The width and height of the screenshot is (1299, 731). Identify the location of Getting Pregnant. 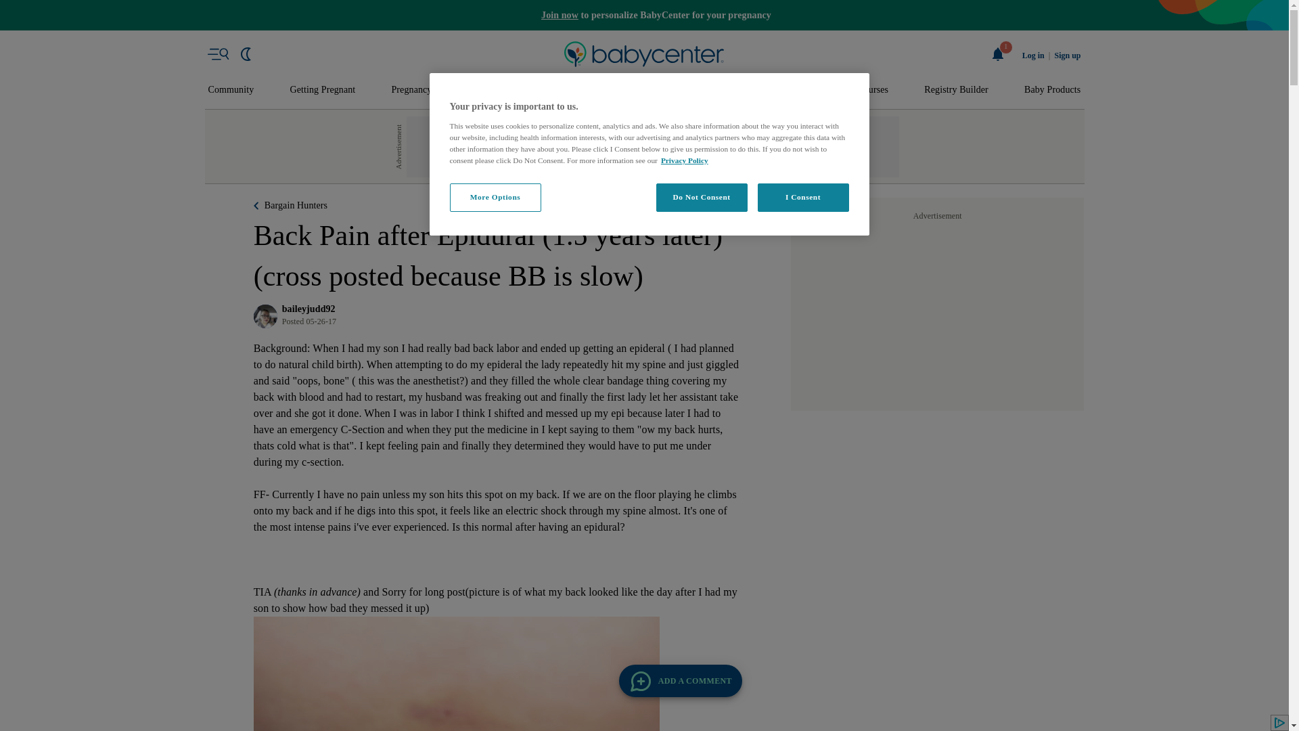
(322, 90).